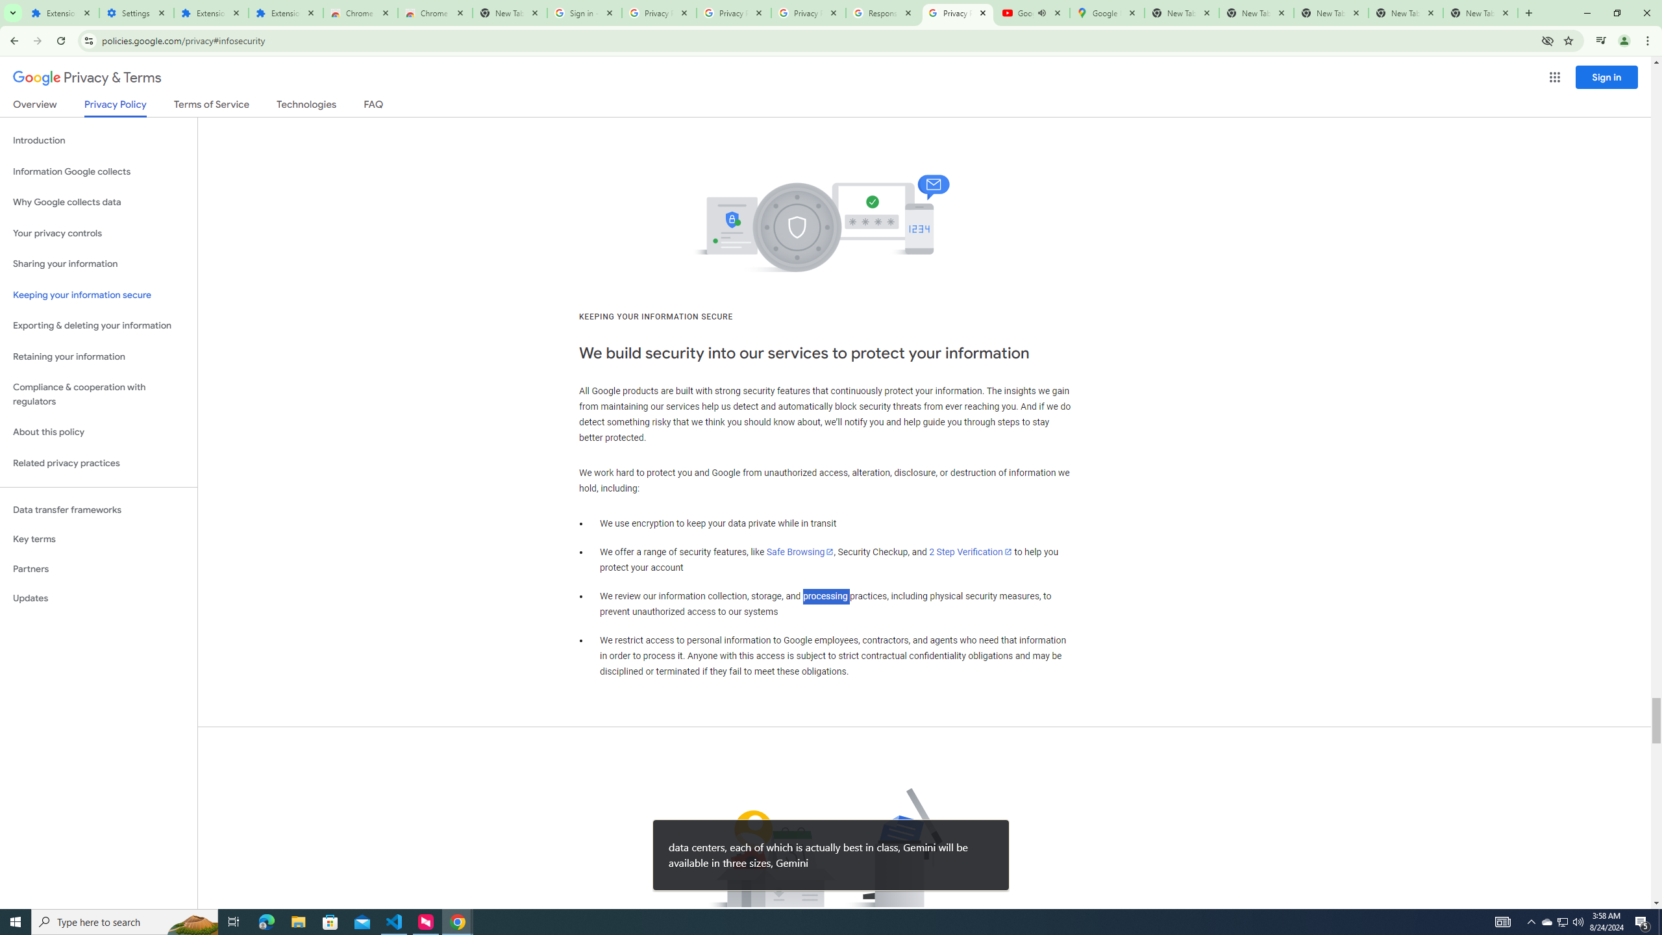 Image resolution: width=1662 pixels, height=935 pixels. What do you see at coordinates (99, 295) in the screenshot?
I see `Keeping your information secure` at bounding box center [99, 295].